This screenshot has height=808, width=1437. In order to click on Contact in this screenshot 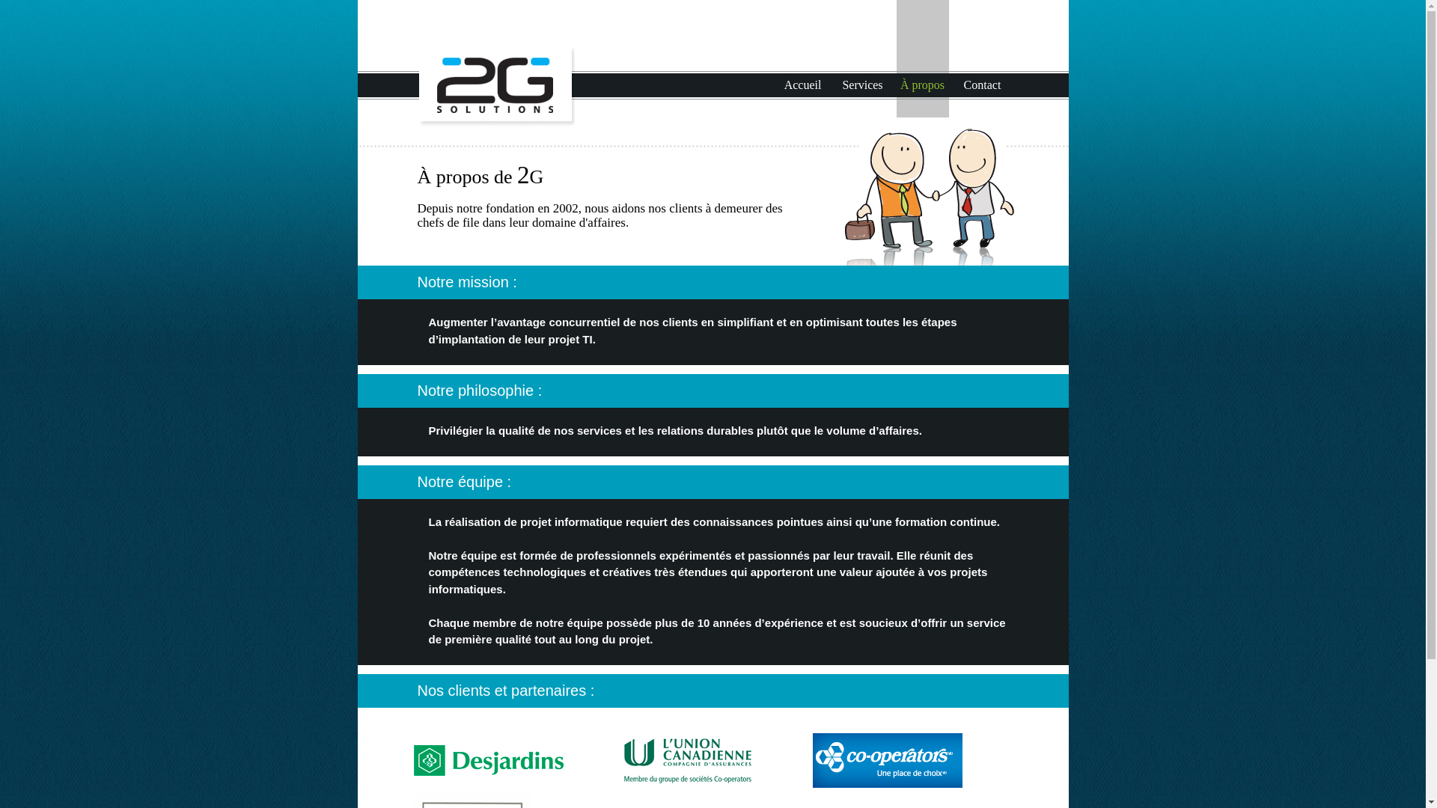, I will do `click(983, 85)`.